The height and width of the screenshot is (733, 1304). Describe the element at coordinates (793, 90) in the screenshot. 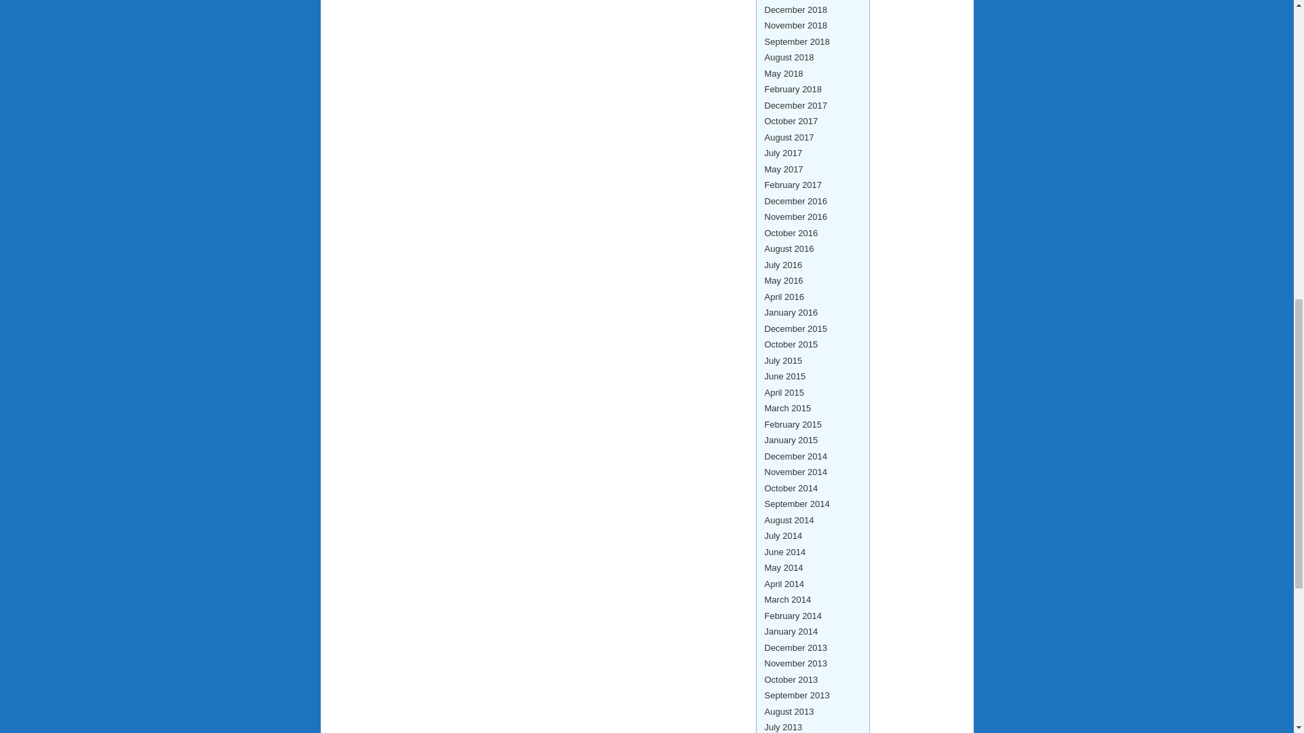

I see `February 2018` at that location.